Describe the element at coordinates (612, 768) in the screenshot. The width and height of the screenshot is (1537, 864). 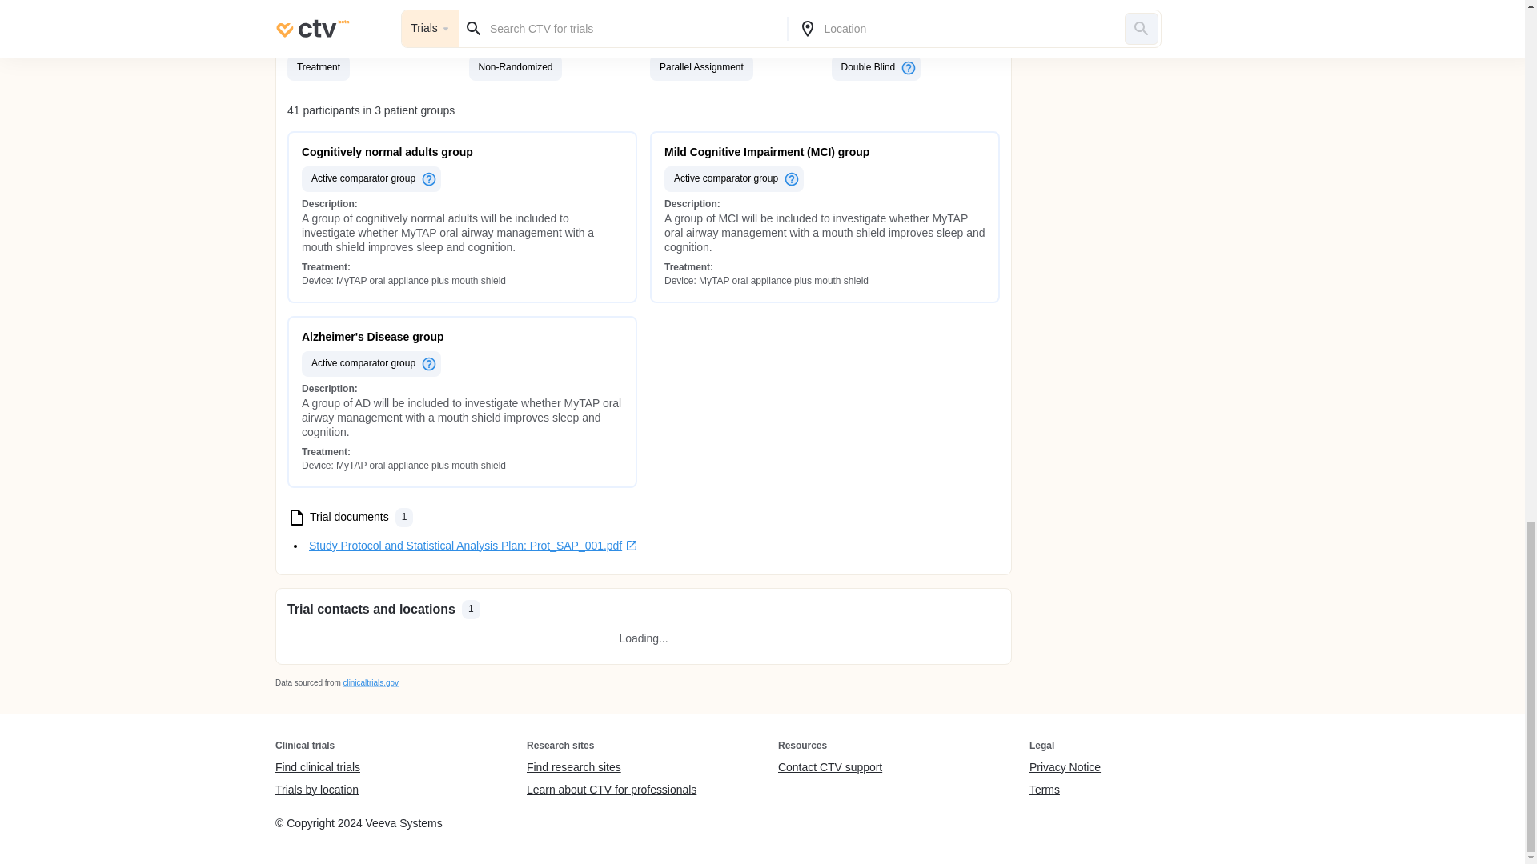
I see `Find research sites` at that location.